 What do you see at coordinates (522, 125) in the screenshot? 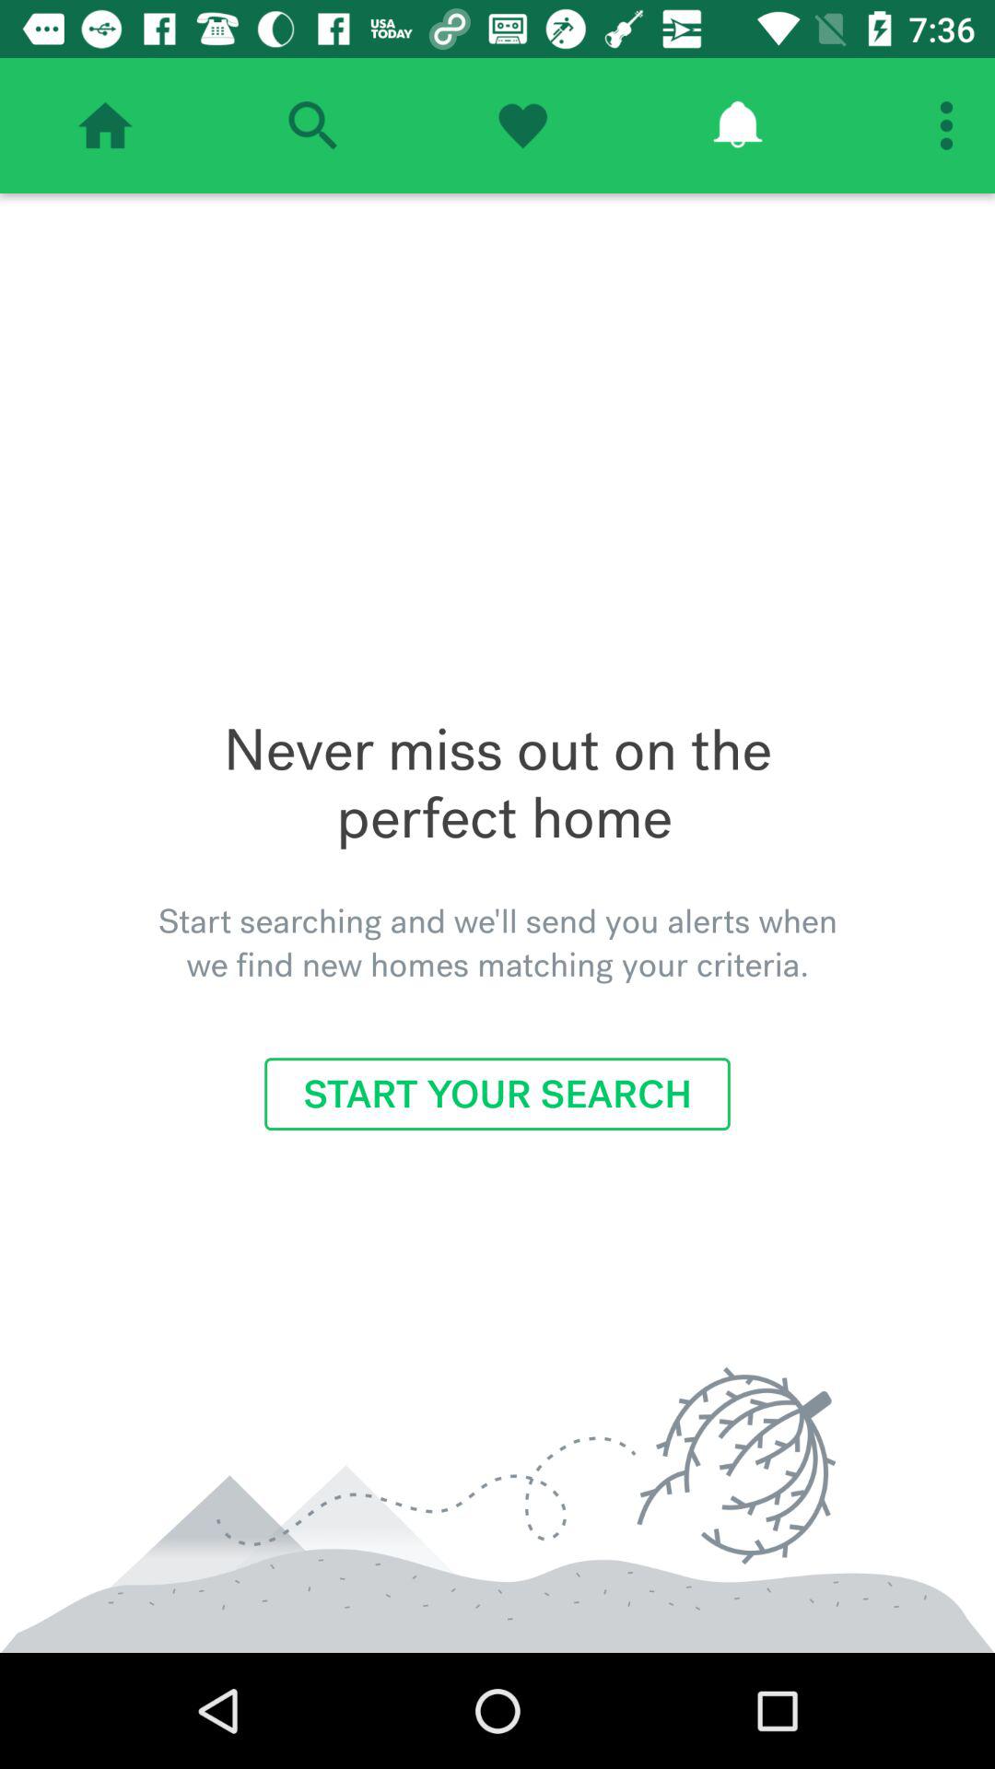
I see `like option` at bounding box center [522, 125].